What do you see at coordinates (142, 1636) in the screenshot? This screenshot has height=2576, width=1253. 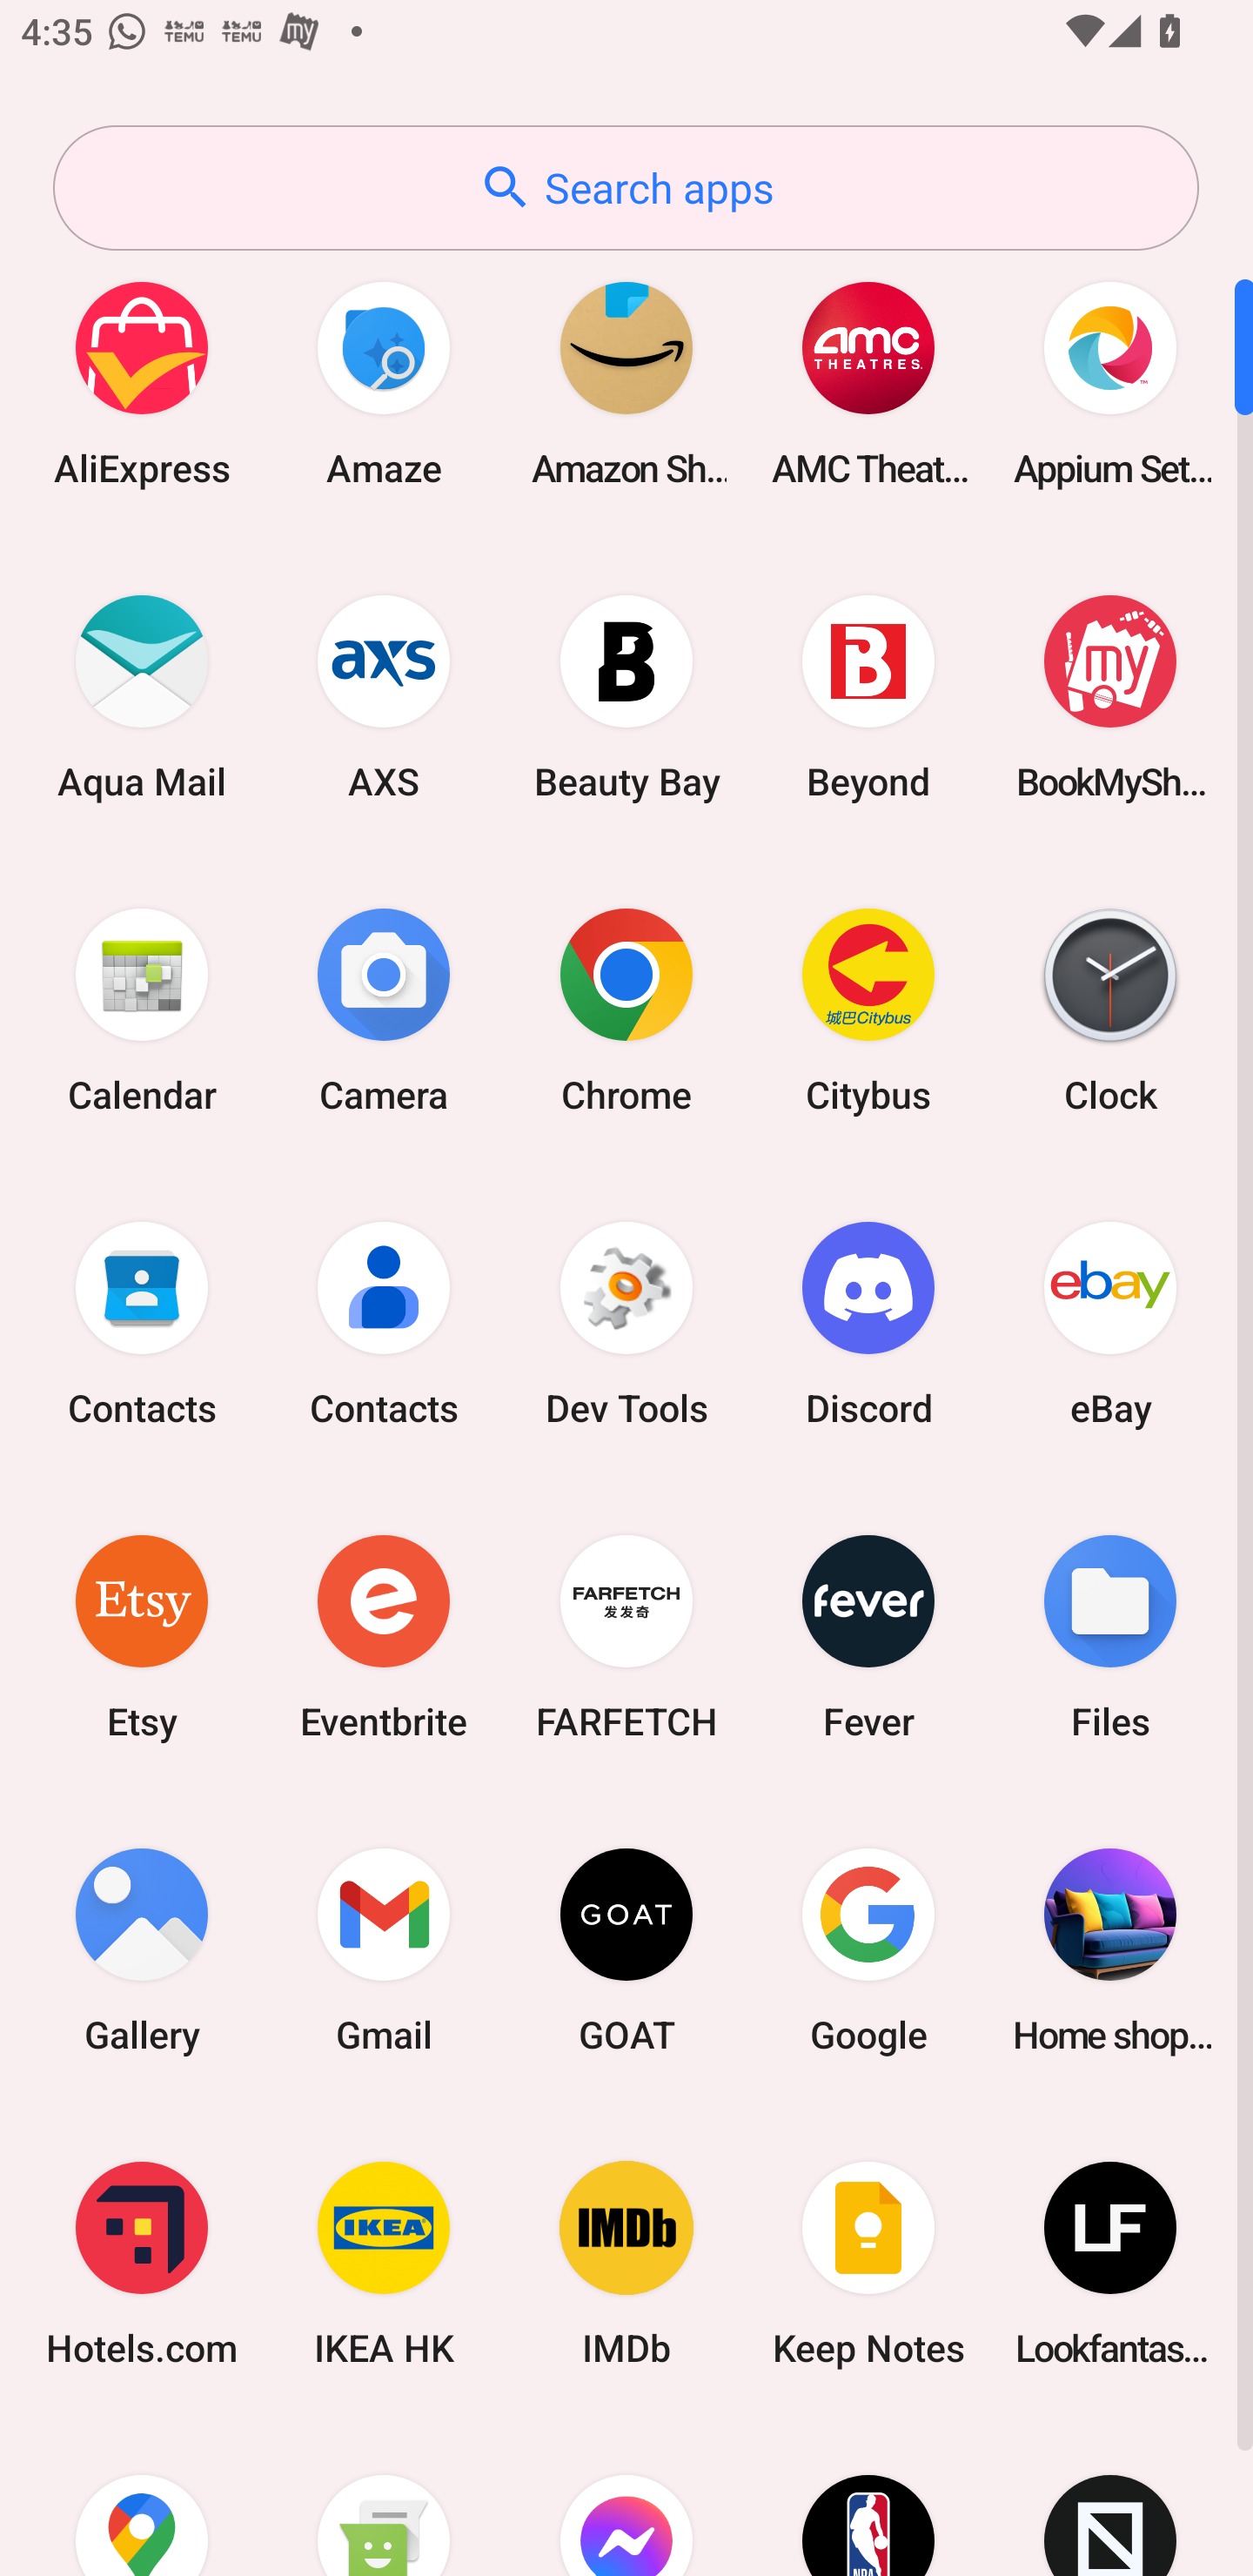 I see `Etsy` at bounding box center [142, 1636].